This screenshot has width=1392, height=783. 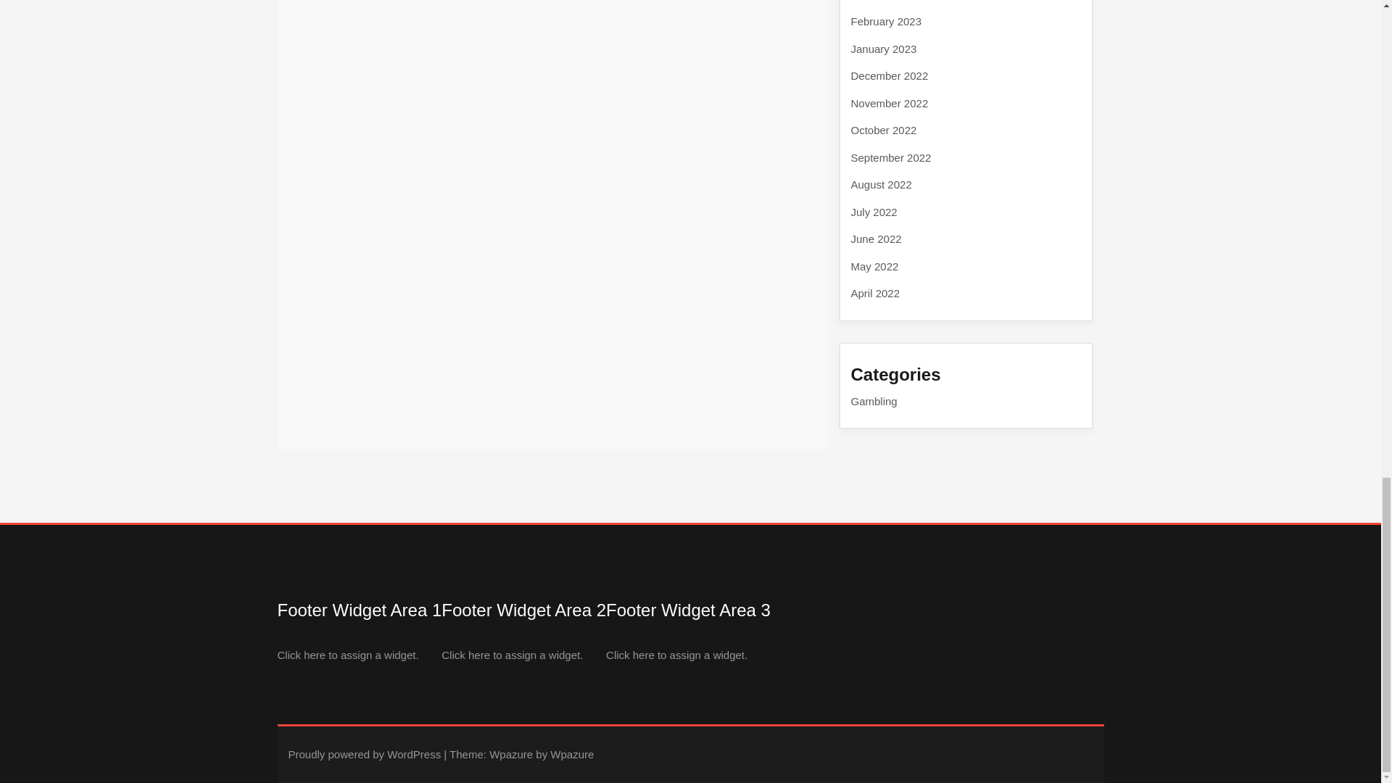 I want to click on April 2022, so click(x=876, y=293).